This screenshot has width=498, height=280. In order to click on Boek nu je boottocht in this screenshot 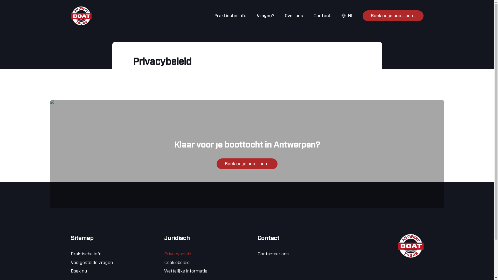, I will do `click(393, 16)`.